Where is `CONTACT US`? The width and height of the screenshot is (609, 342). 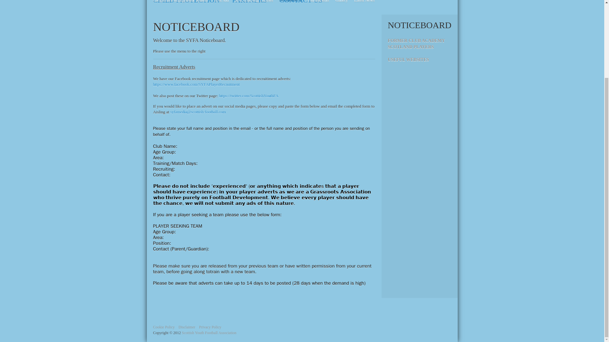
CONTACT US is located at coordinates (301, 3).